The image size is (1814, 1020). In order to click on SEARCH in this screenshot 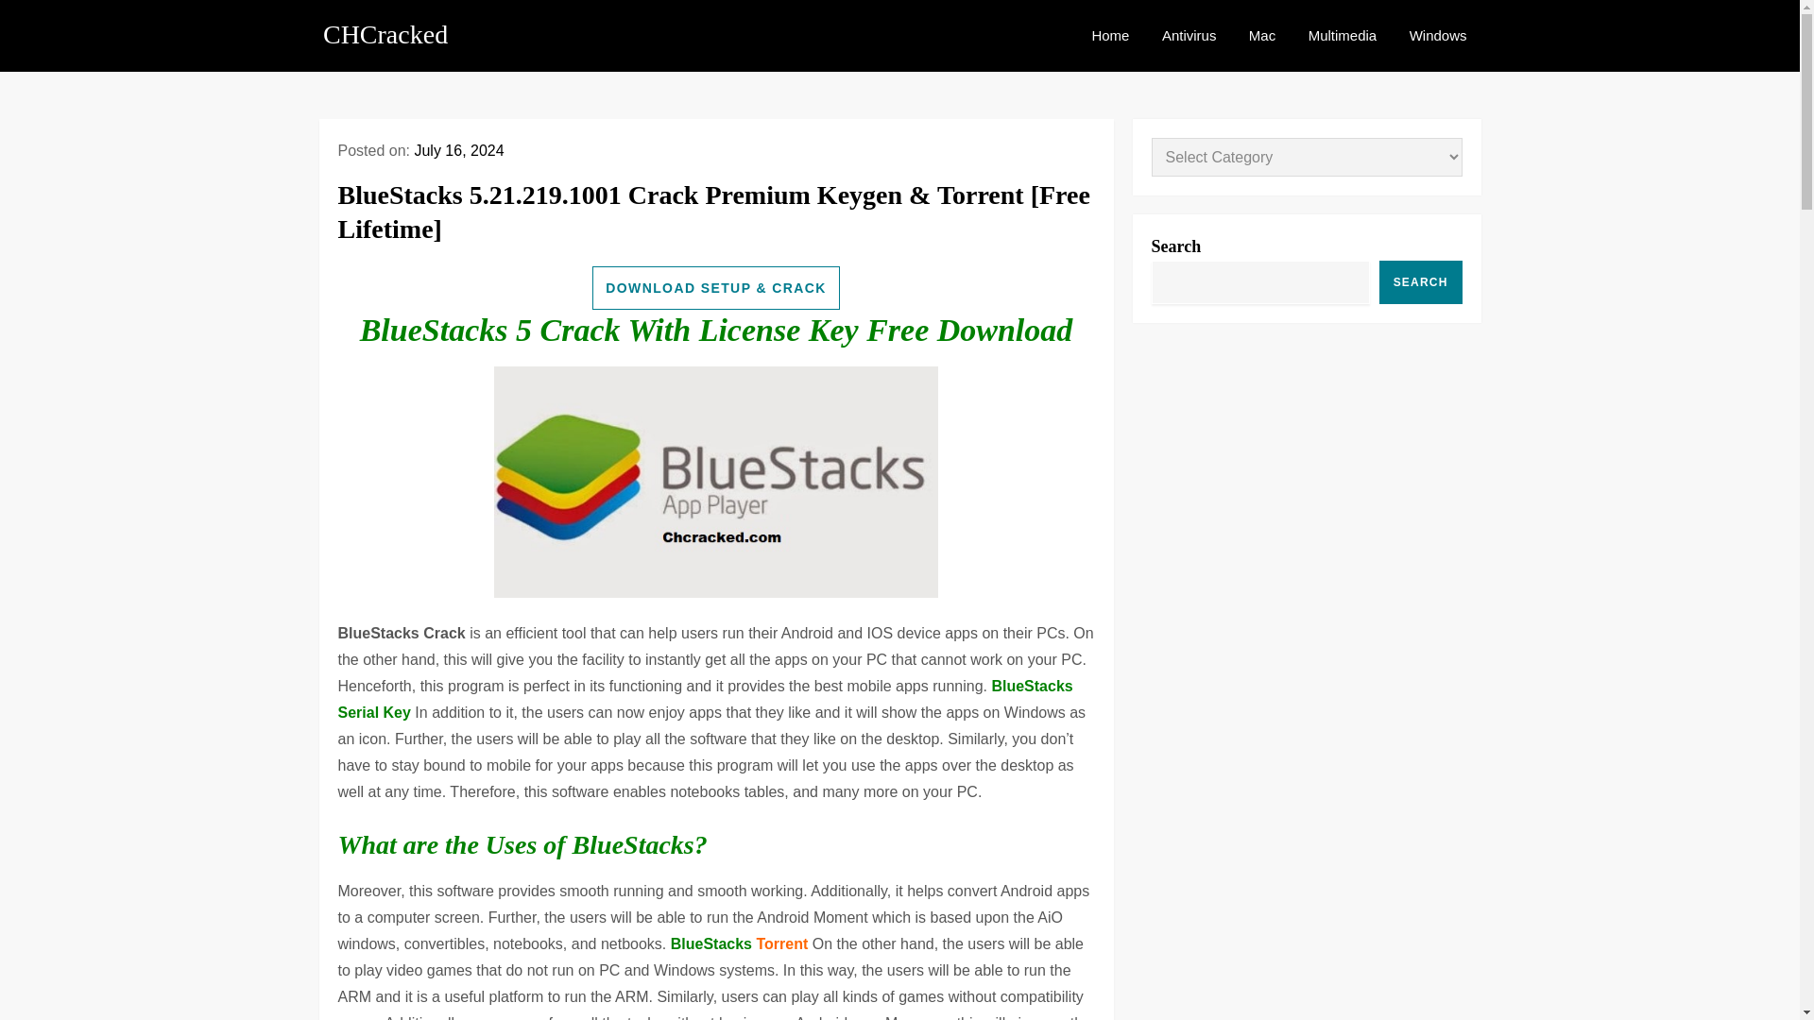, I will do `click(1420, 281)`.